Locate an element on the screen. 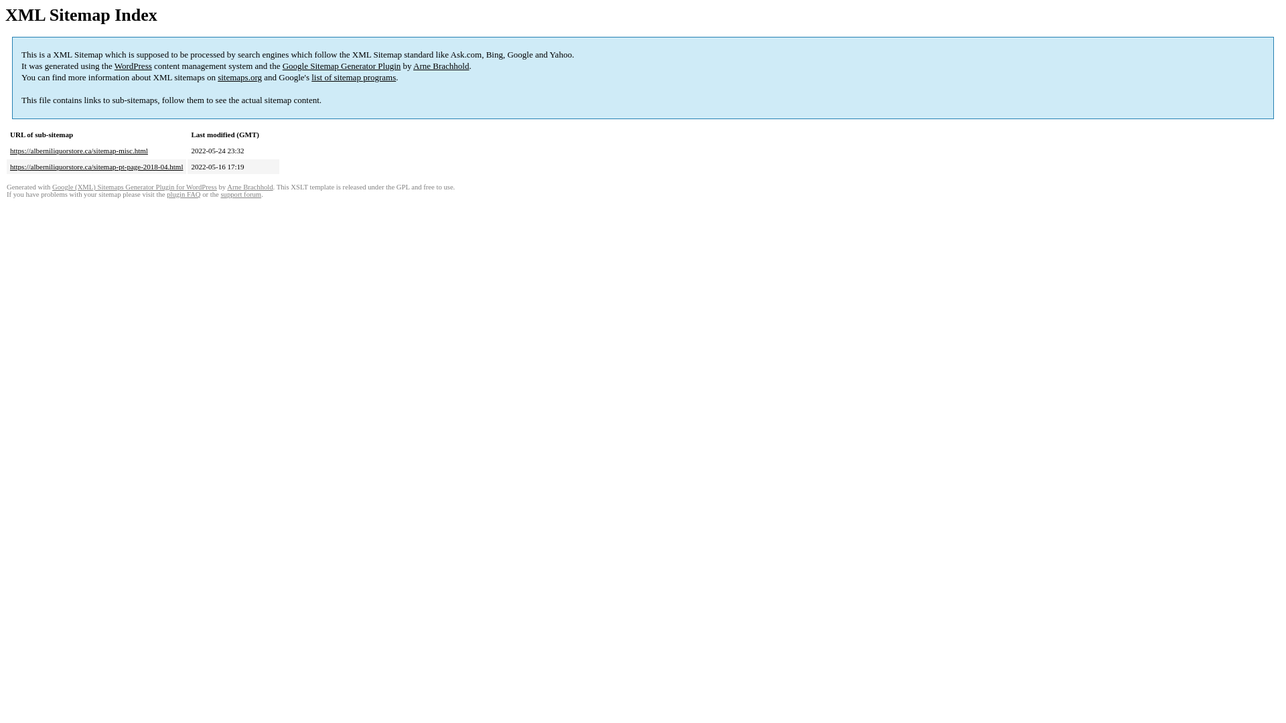 The width and height of the screenshot is (1286, 723). WordPress is located at coordinates (133, 66).